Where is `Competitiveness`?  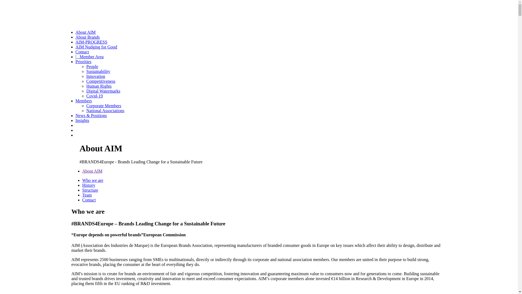 Competitiveness is located at coordinates (101, 81).